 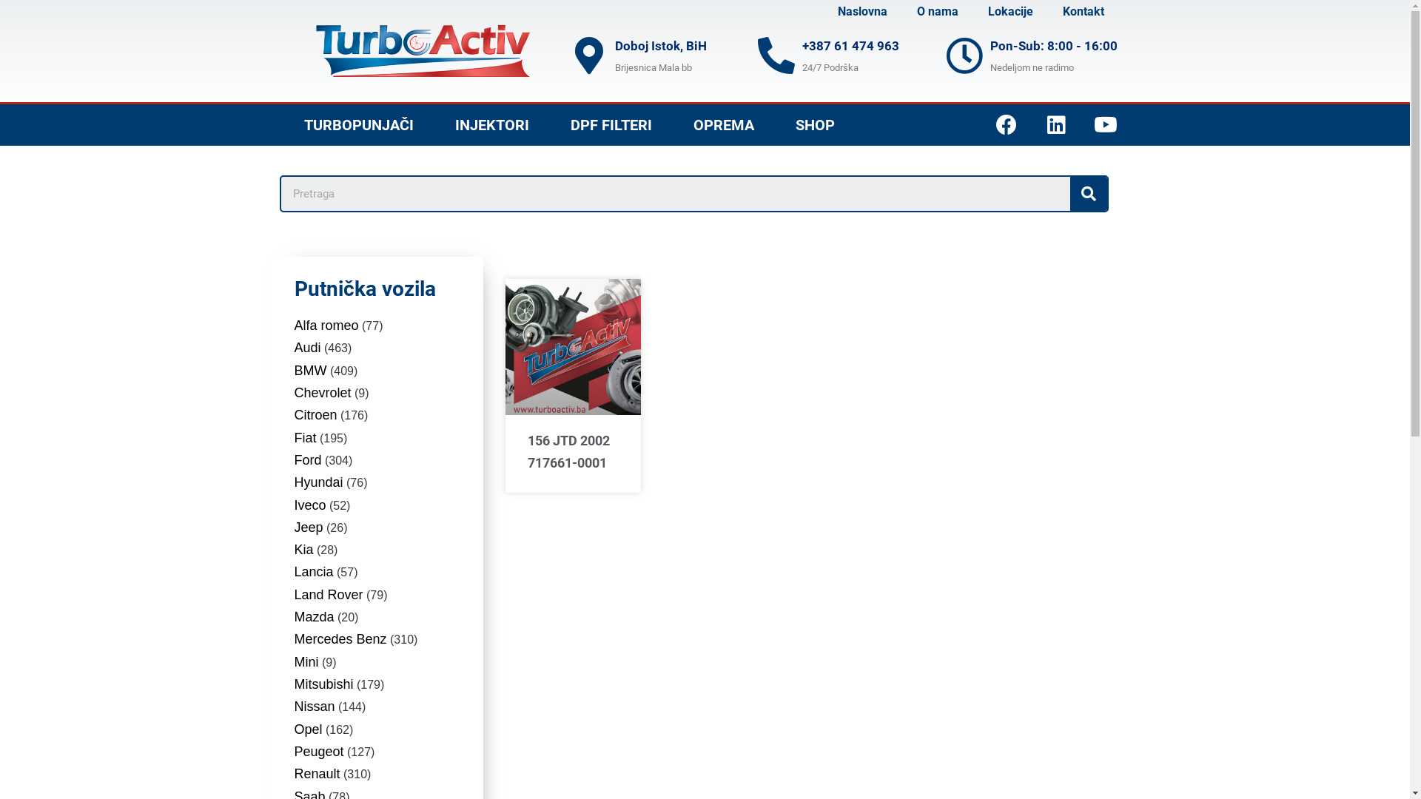 What do you see at coordinates (309, 527) in the screenshot?
I see `Jeep` at bounding box center [309, 527].